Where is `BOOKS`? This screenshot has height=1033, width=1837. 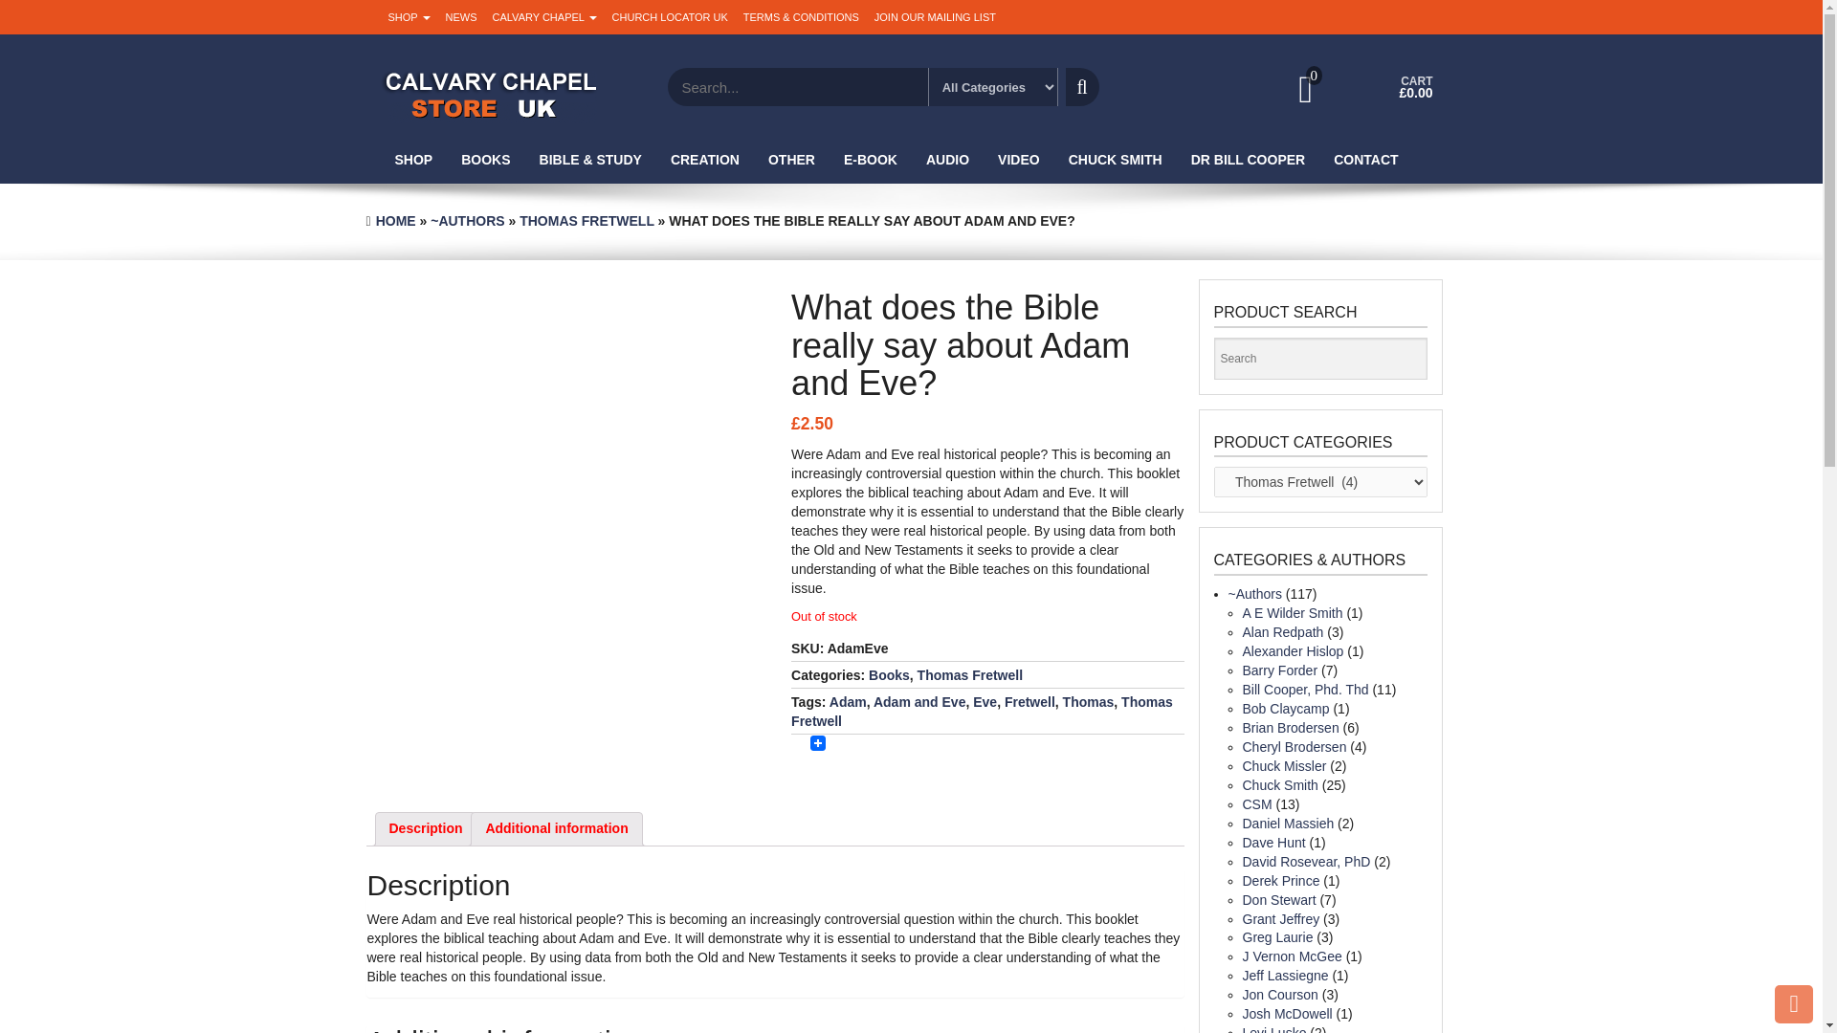 BOOKS is located at coordinates (484, 159).